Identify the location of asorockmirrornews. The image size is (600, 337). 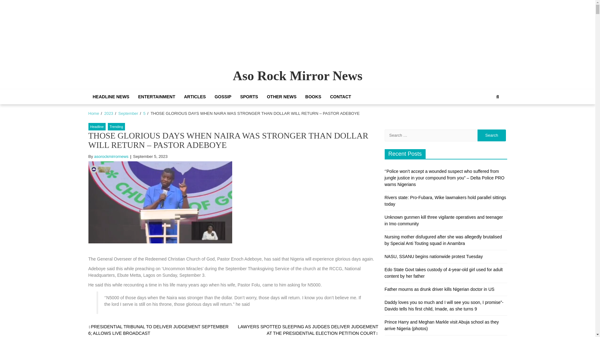
(111, 156).